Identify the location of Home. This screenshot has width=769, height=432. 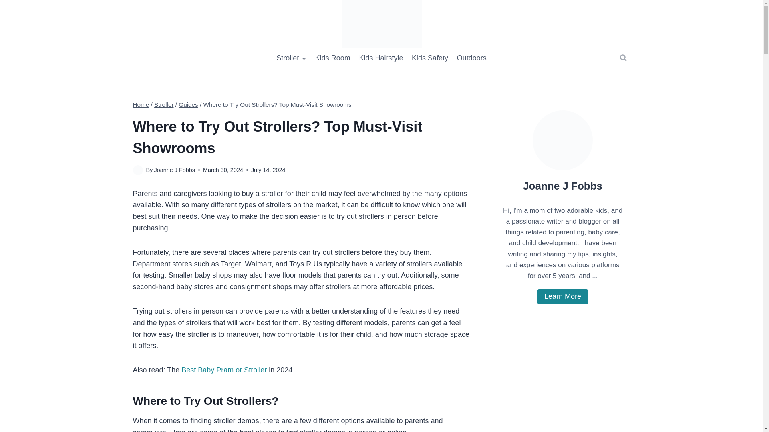
(141, 104).